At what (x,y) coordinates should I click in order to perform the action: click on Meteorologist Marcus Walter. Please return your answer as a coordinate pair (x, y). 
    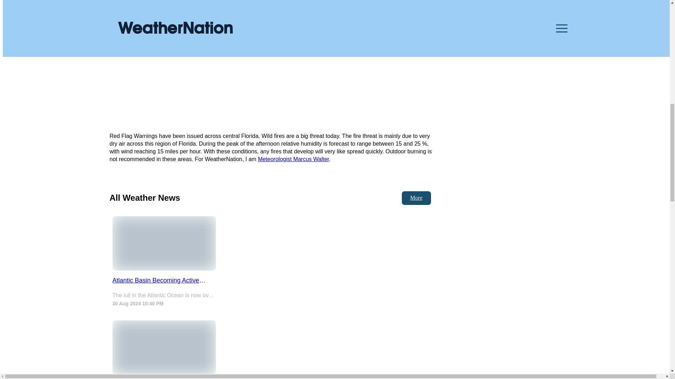
    Looking at the image, I should click on (293, 159).